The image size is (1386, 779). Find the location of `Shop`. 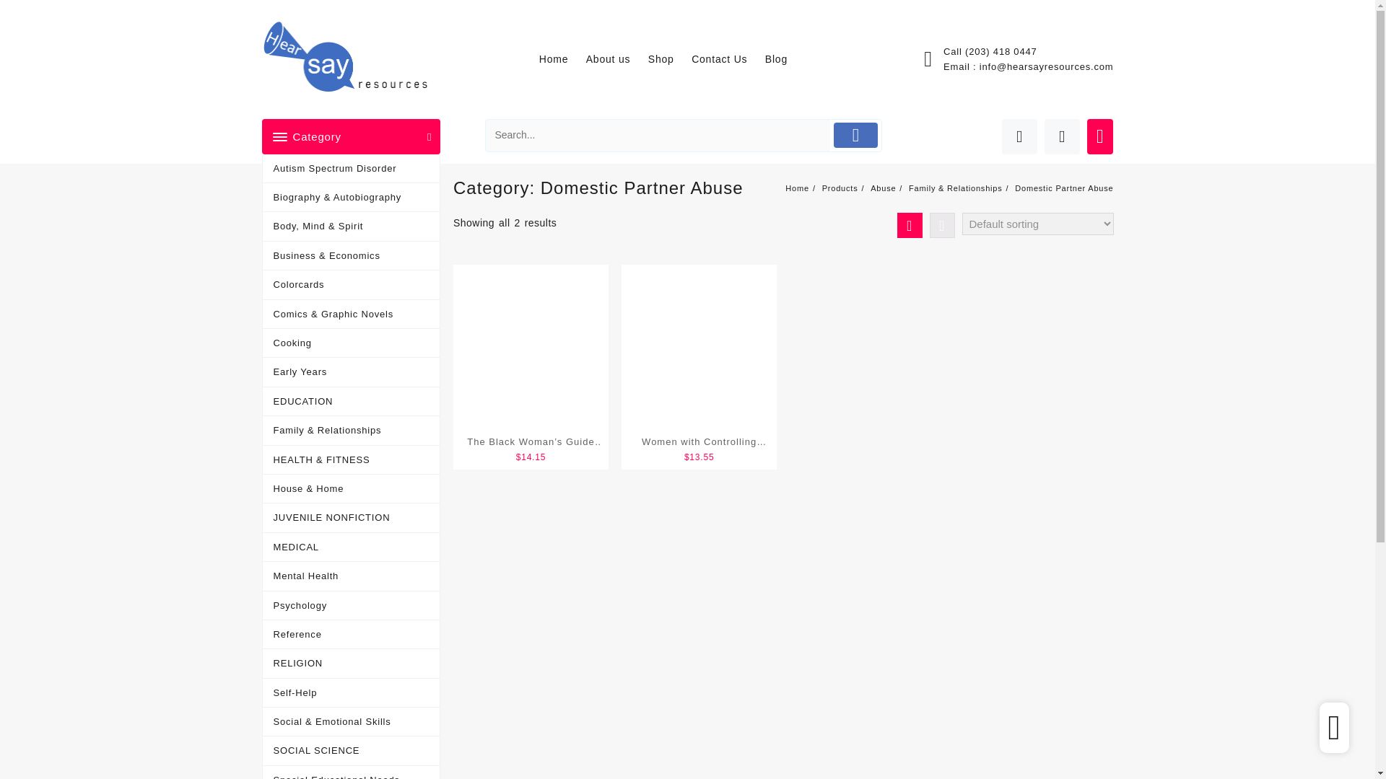

Shop is located at coordinates (668, 59).